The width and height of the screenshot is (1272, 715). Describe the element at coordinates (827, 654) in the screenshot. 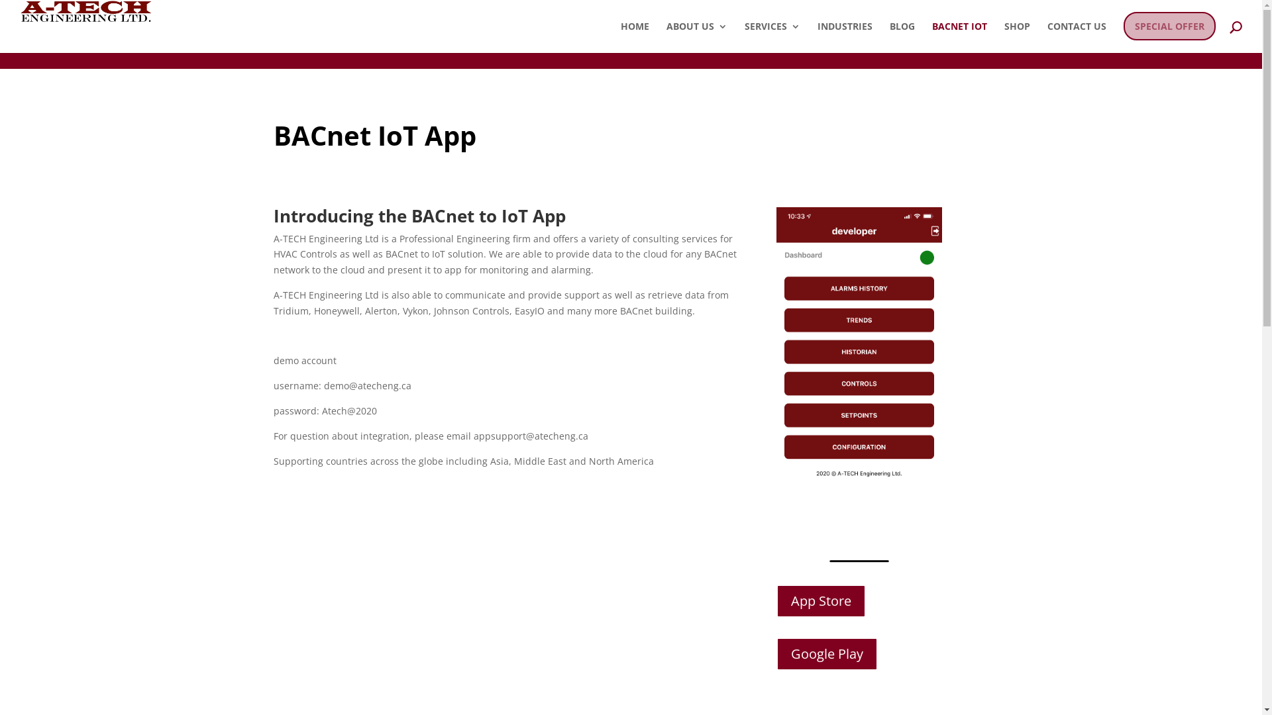

I see `Google Play` at that location.